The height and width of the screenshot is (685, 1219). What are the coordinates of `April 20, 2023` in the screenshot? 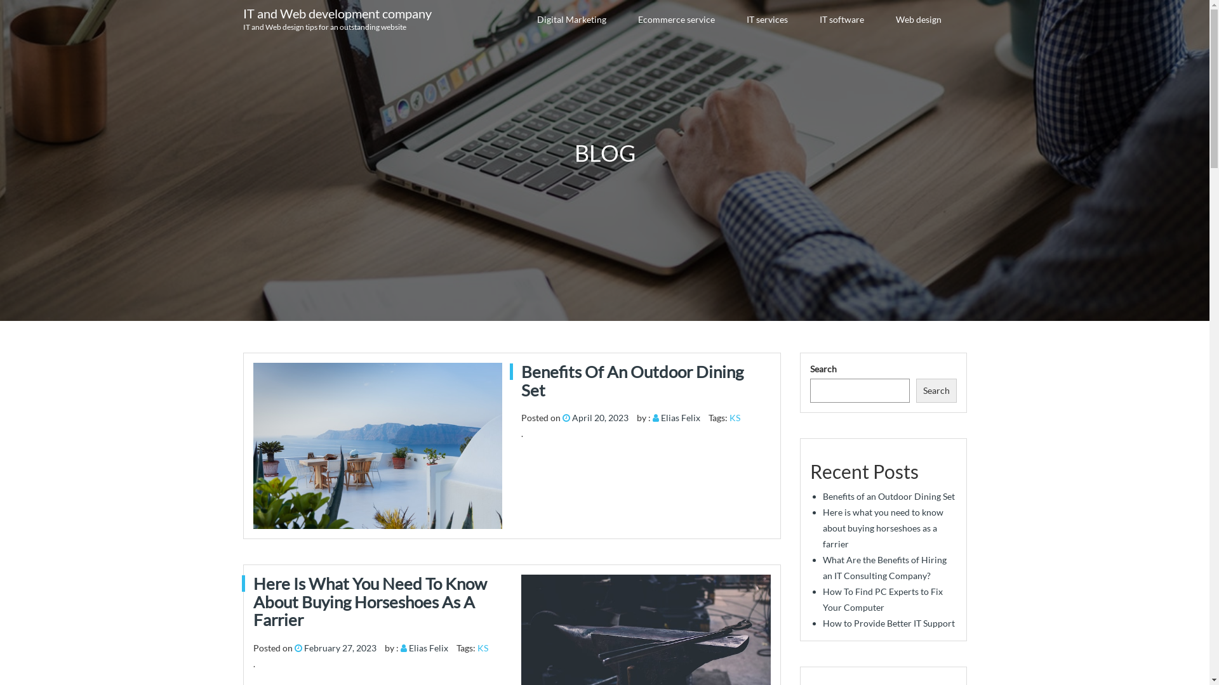 It's located at (601, 417).